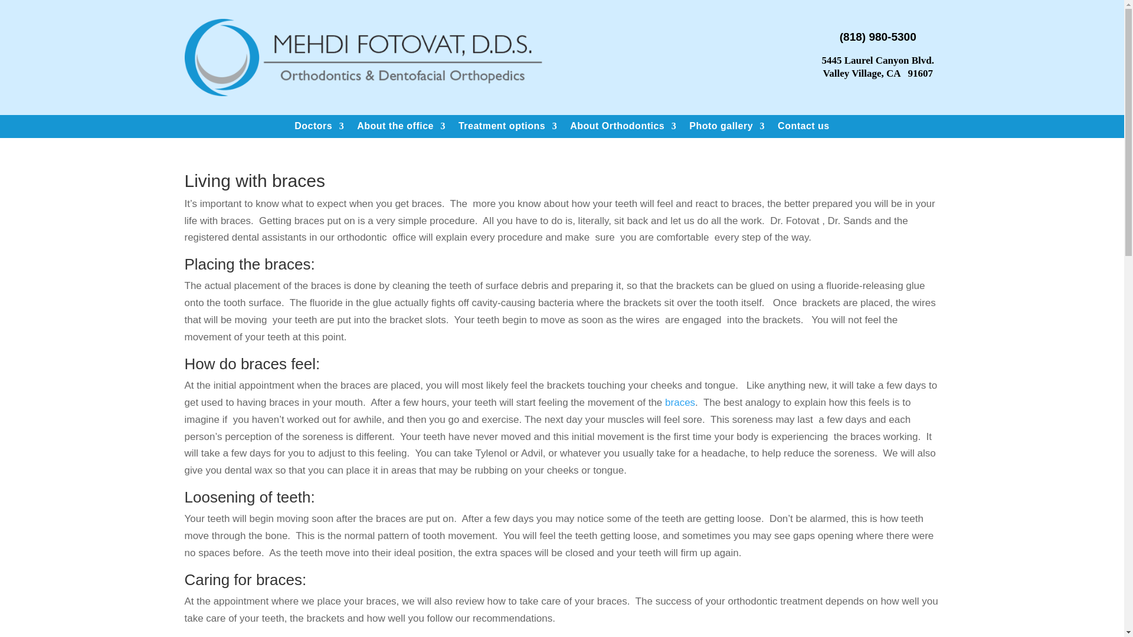 This screenshot has height=637, width=1133. Describe the element at coordinates (803, 129) in the screenshot. I see `Contact us` at that location.